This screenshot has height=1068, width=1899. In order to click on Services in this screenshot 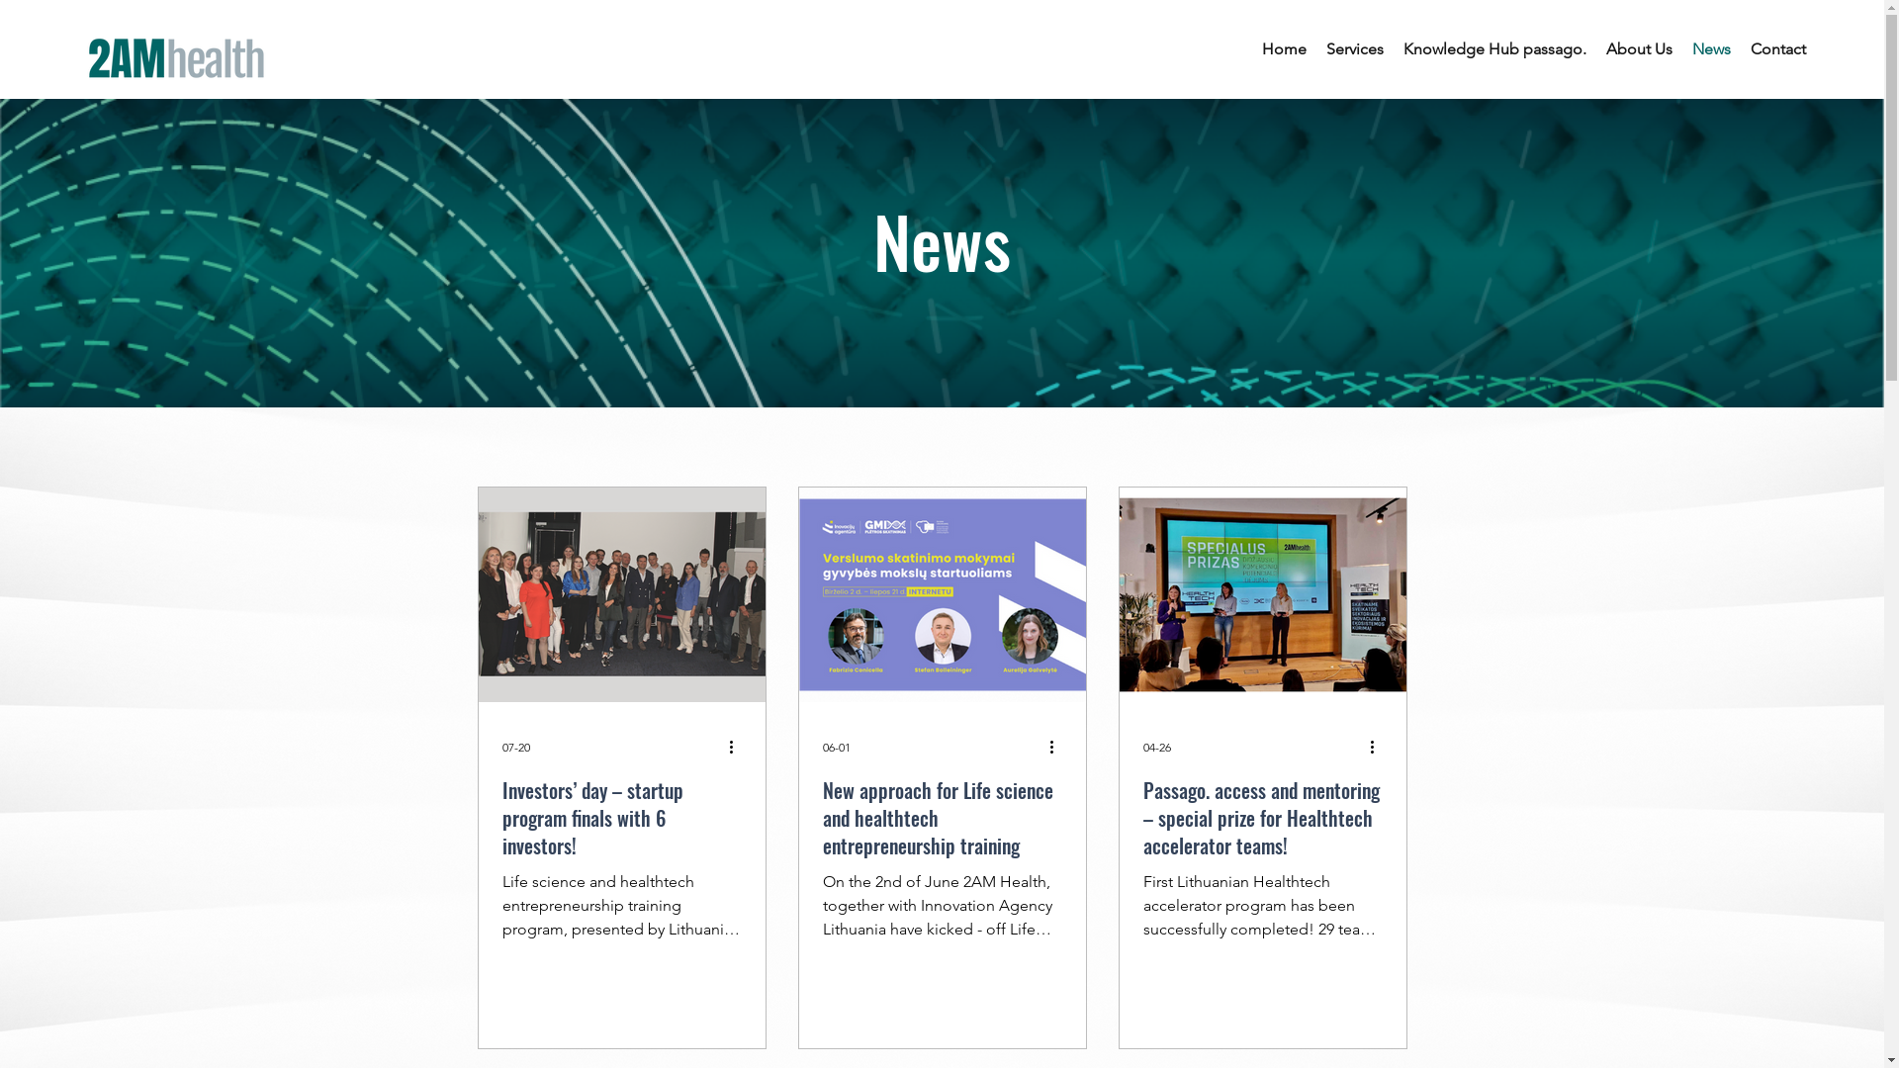, I will do `click(1355, 49)`.